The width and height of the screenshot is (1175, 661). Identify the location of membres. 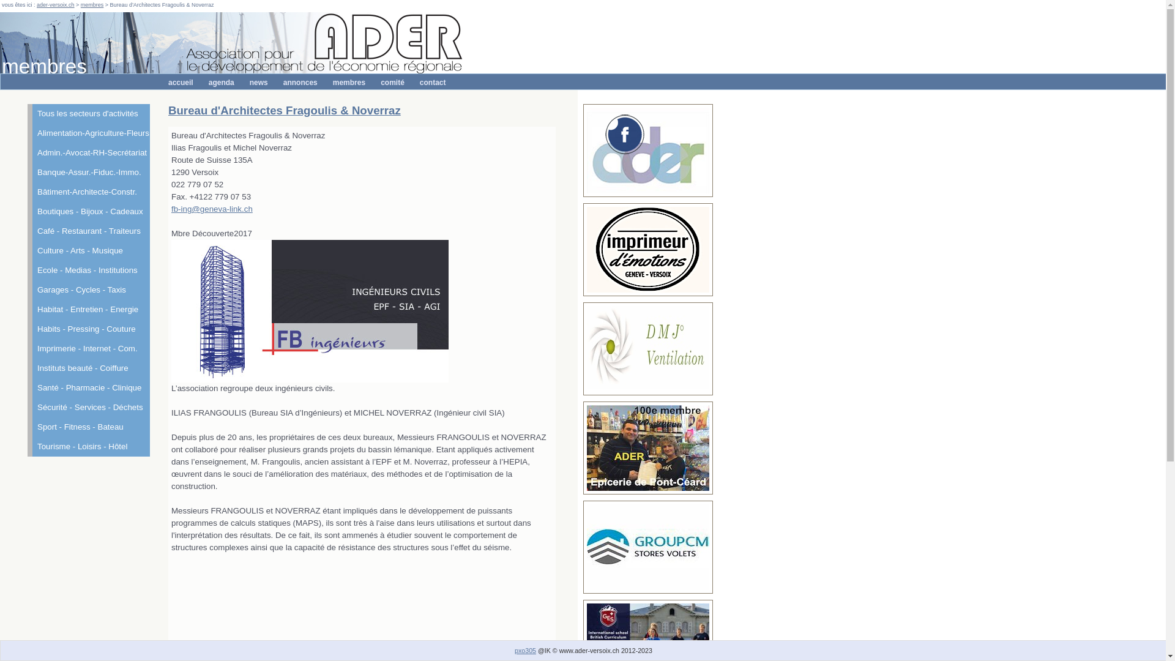
(92, 5).